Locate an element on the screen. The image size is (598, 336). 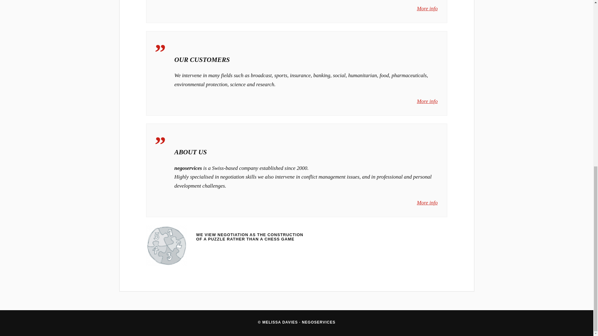
More info is located at coordinates (427, 202).